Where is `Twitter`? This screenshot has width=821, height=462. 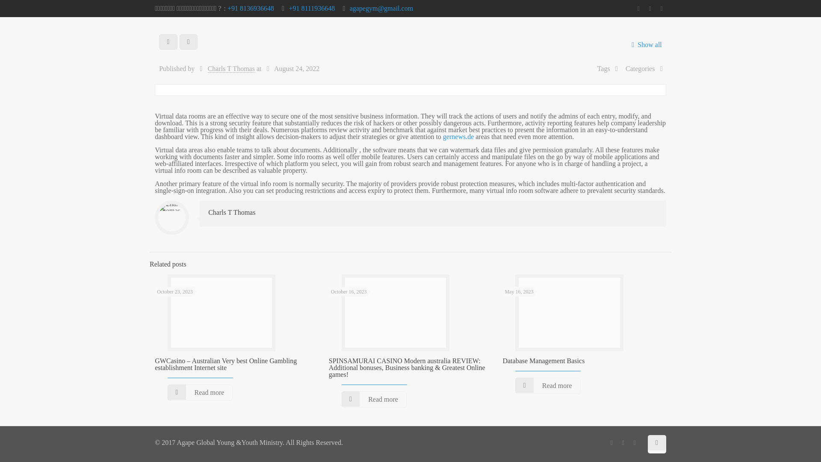
Twitter is located at coordinates (662, 9).